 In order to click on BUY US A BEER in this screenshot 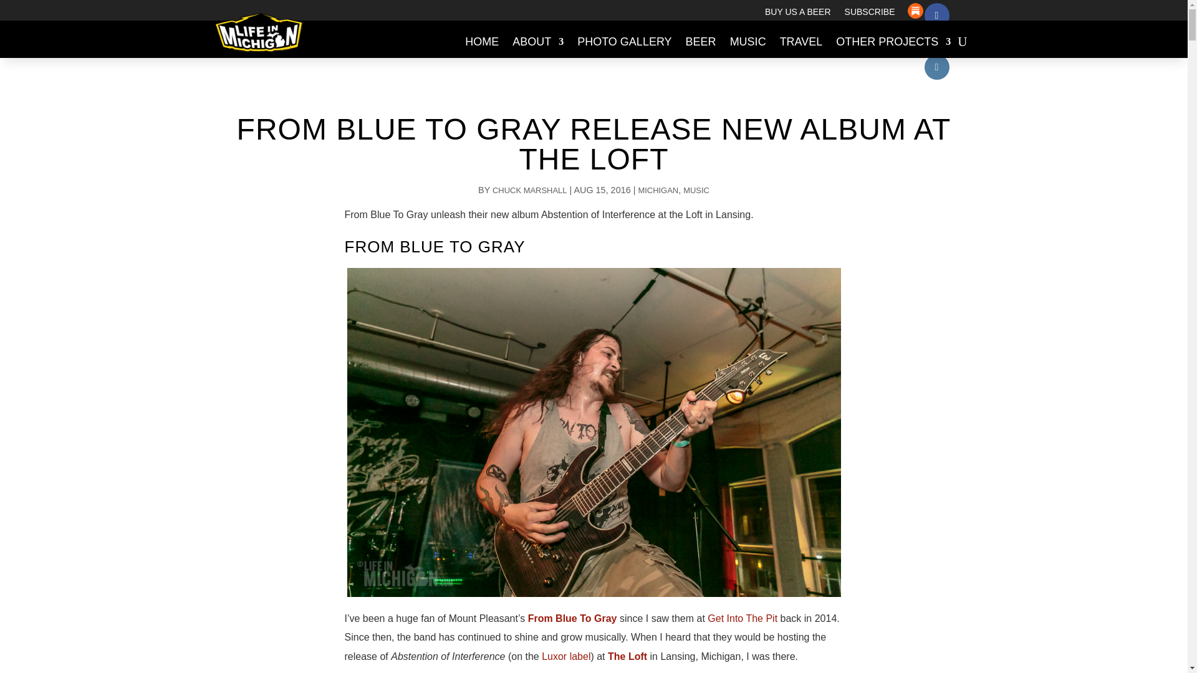, I will do `click(797, 14)`.